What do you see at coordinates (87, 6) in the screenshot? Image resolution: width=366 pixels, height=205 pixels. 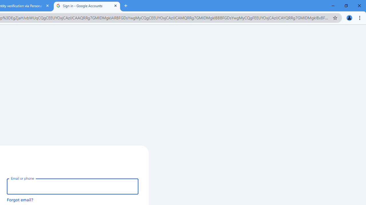 I see `Sign in - Google Accounts` at bounding box center [87, 6].